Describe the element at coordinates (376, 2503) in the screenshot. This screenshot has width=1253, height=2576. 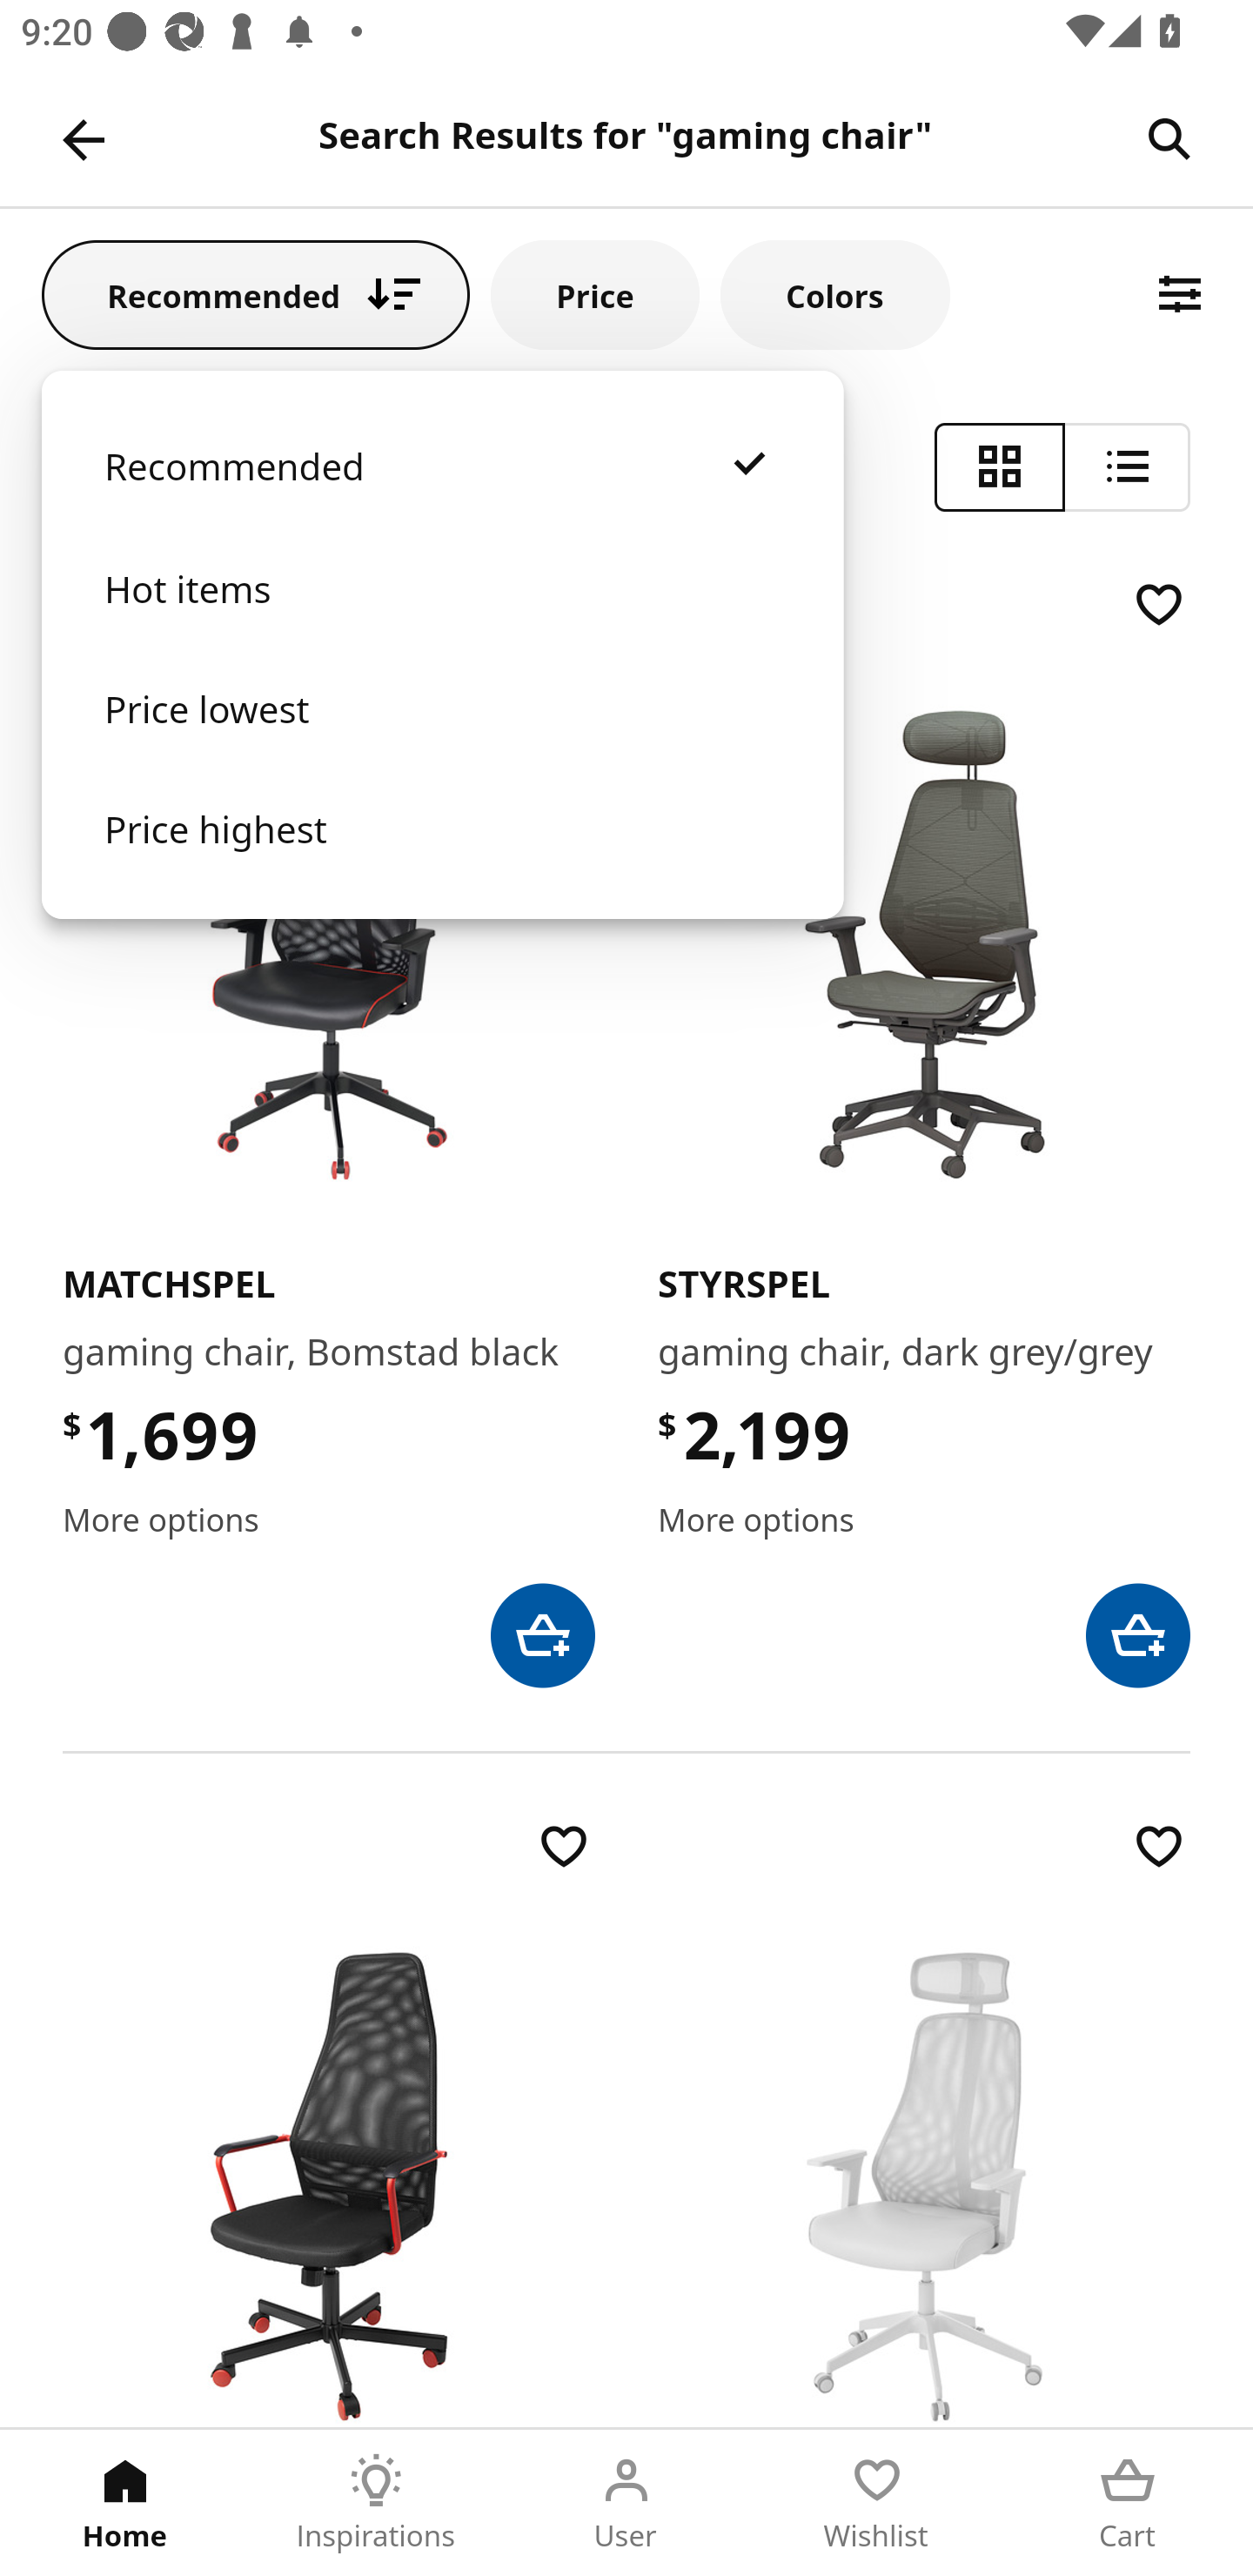
I see `Inspirations
Tab 2 of 5` at that location.